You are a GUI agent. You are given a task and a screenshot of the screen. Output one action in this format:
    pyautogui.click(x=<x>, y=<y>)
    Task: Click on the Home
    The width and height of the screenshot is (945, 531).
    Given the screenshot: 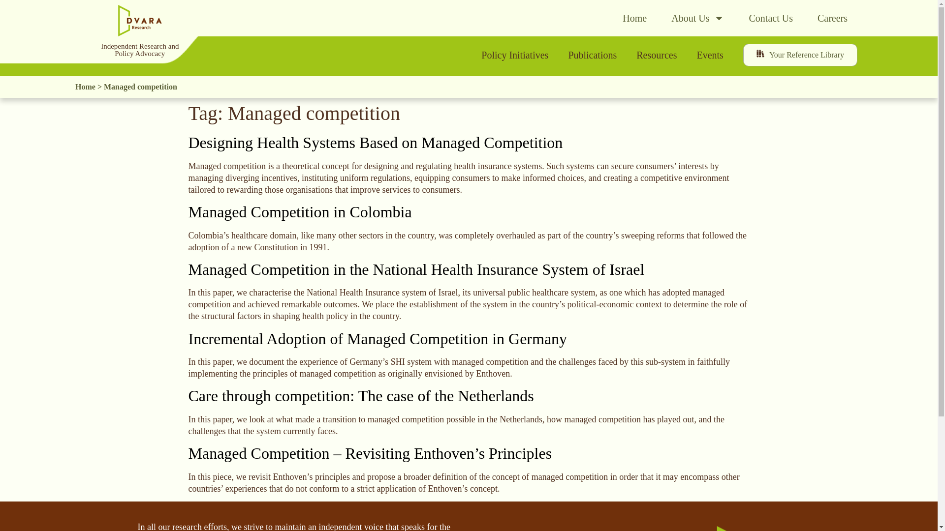 What is the action you would take?
    pyautogui.click(x=634, y=18)
    